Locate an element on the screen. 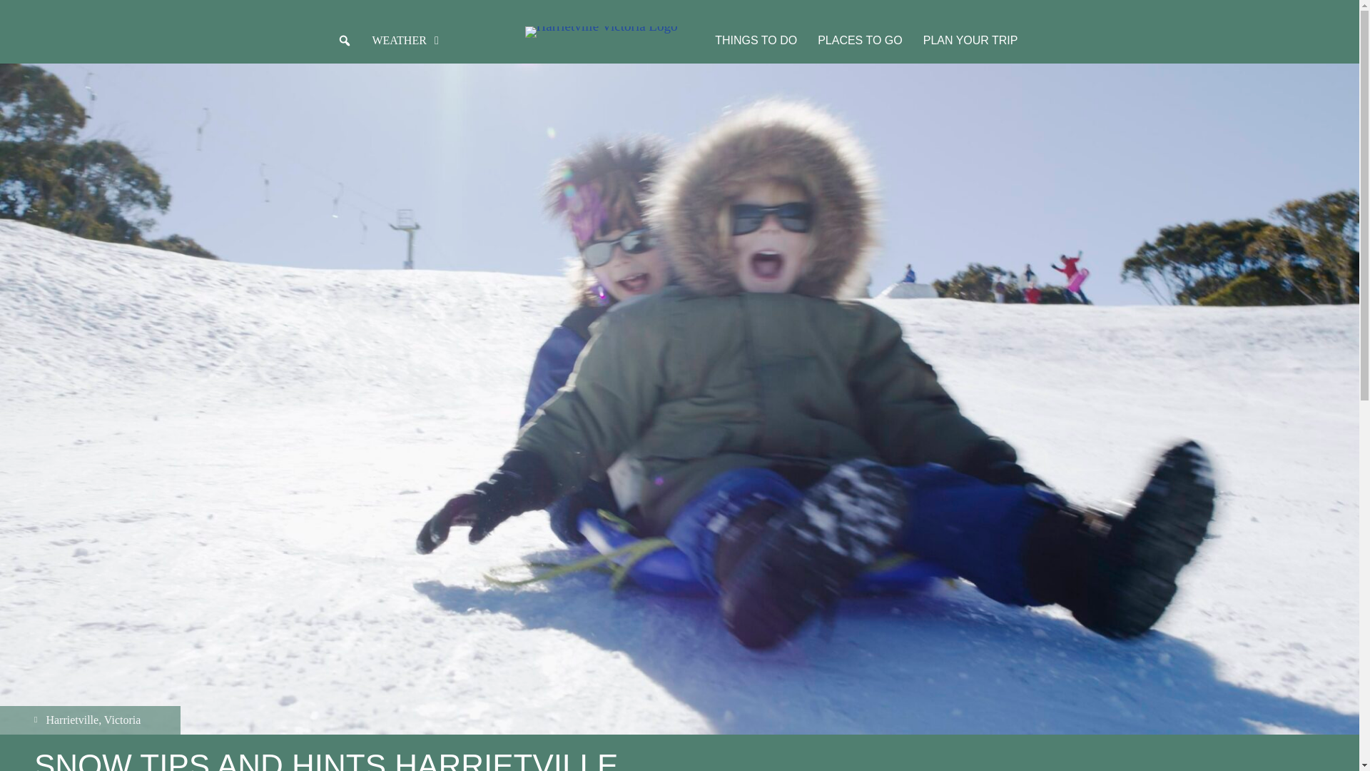 Image resolution: width=1370 pixels, height=771 pixels. WEATHER is located at coordinates (408, 39).